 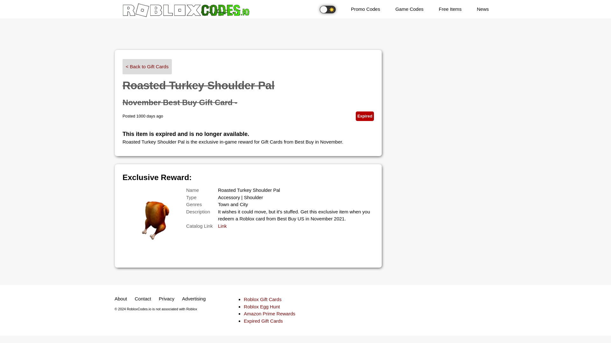 I want to click on Roblox News Posts, so click(x=482, y=10).